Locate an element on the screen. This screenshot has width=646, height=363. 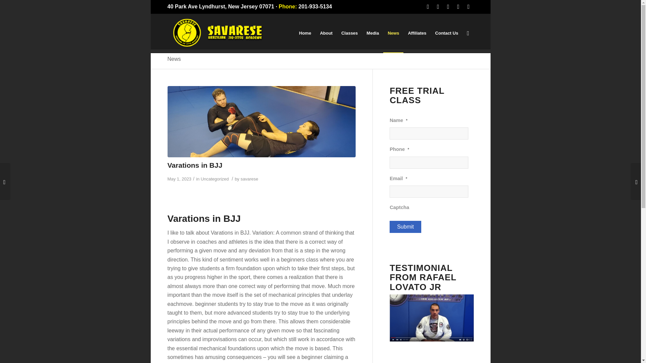
201-933-5134 is located at coordinates (315, 6).